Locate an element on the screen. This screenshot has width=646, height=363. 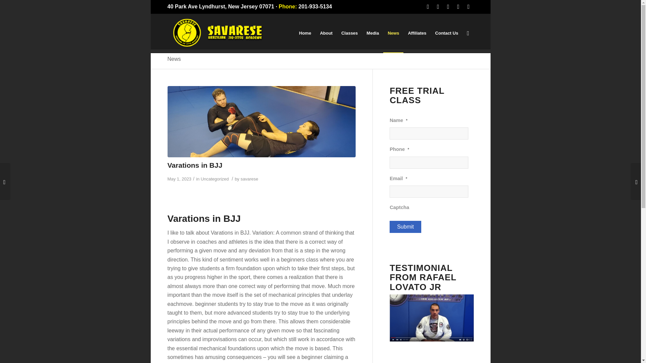
201-933-5134 is located at coordinates (315, 6).